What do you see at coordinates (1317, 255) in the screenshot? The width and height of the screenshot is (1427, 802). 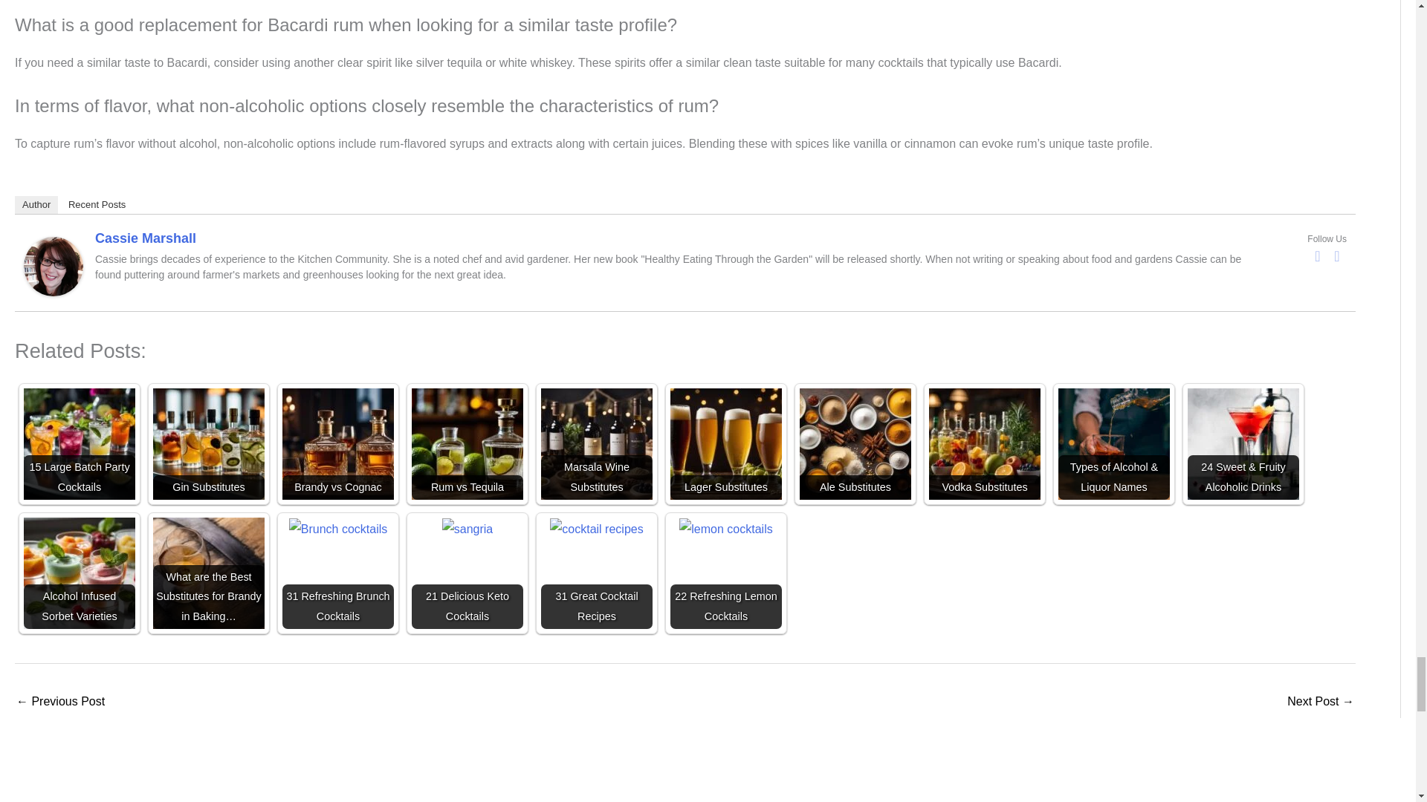 I see `Facebook` at bounding box center [1317, 255].